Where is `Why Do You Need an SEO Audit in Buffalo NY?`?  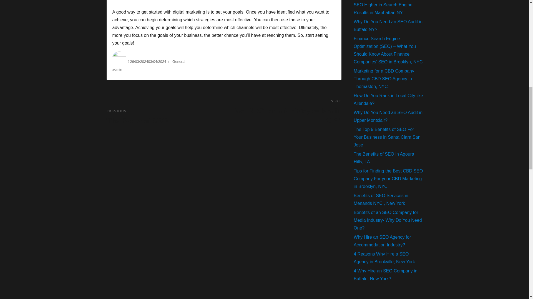 Why Do You Need an SEO Audit in Buffalo NY? is located at coordinates (165, 117).